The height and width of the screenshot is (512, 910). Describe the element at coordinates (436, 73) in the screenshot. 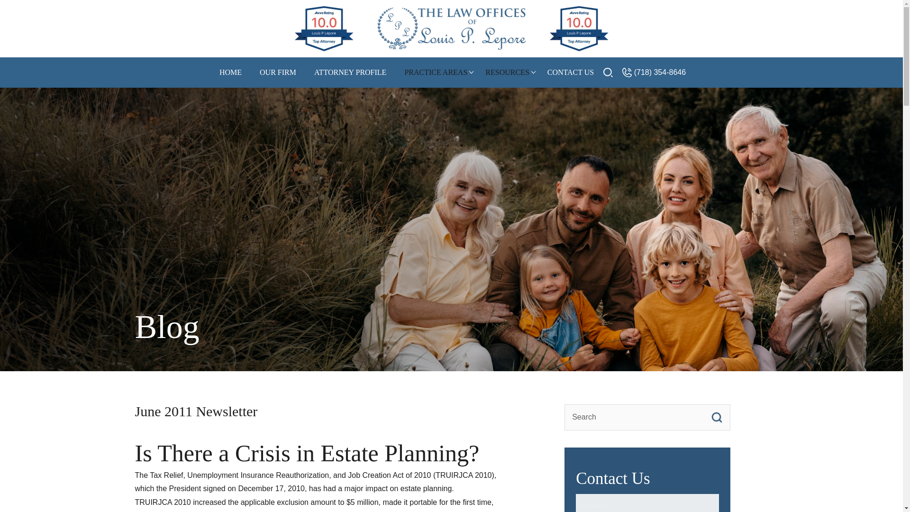

I see `PRACTICE AREAS` at that location.